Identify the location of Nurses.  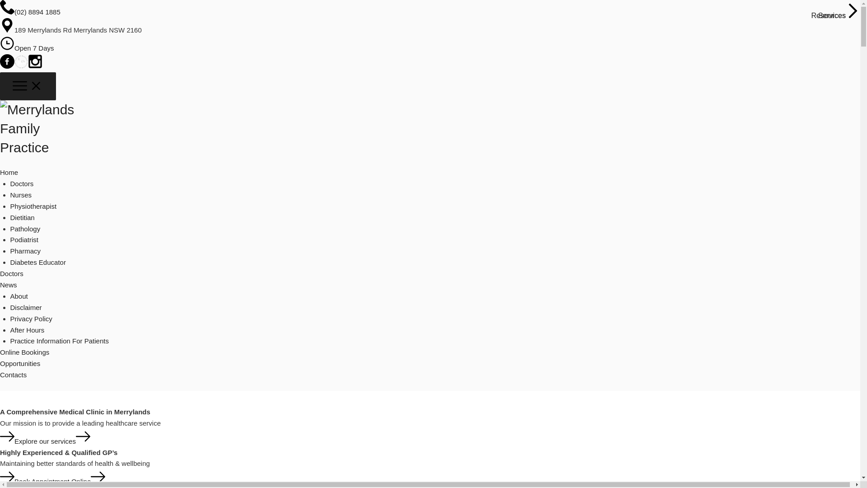
(21, 195).